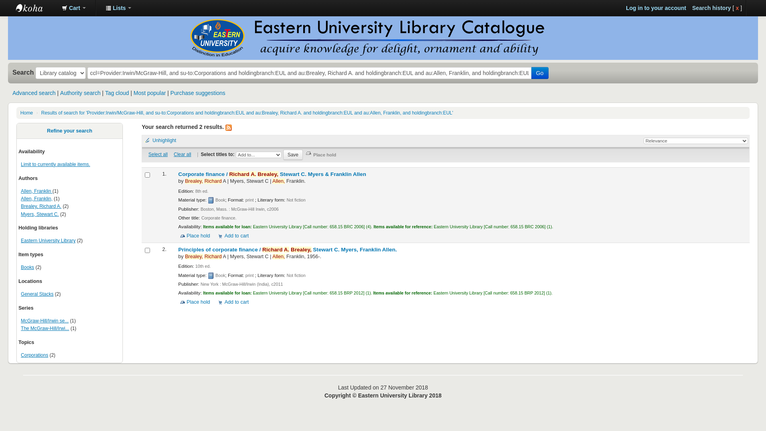  Describe the element at coordinates (150, 93) in the screenshot. I see `Most popular` at that location.